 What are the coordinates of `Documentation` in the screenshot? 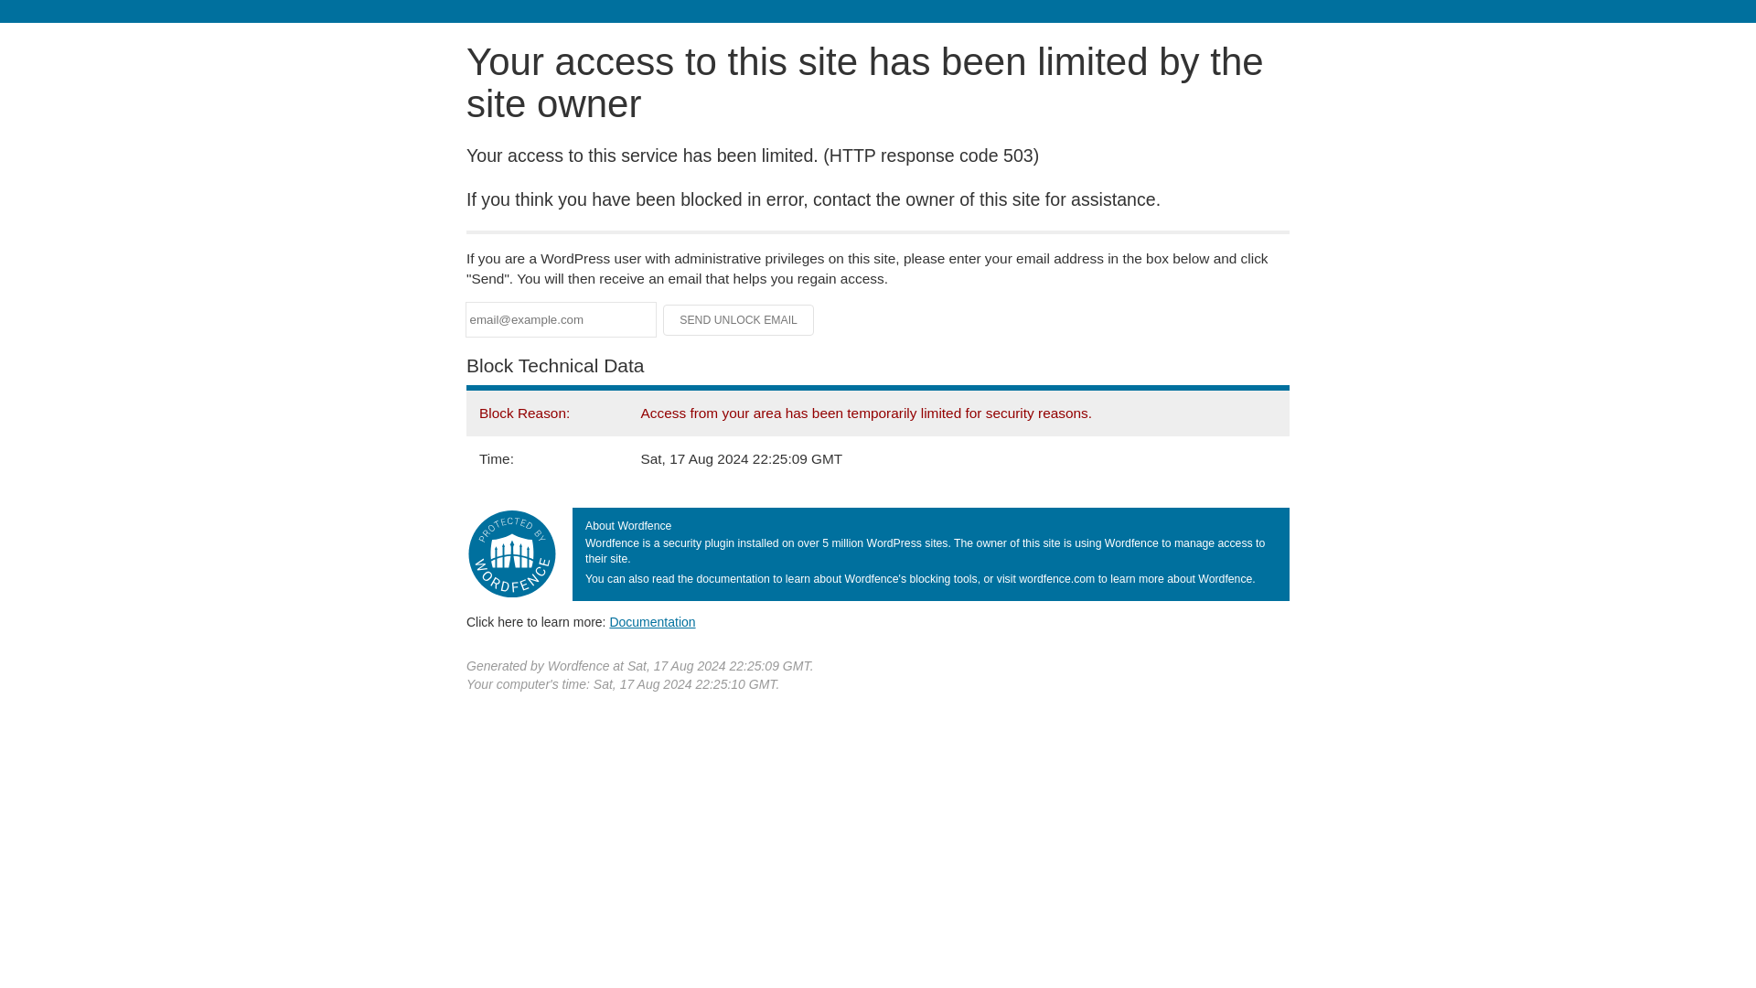 It's located at (652, 621).